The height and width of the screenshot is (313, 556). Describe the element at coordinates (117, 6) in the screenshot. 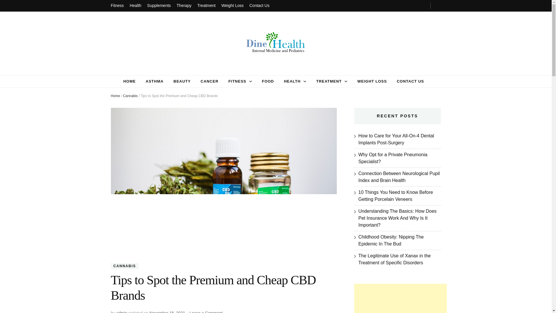

I see `Fitness` at that location.